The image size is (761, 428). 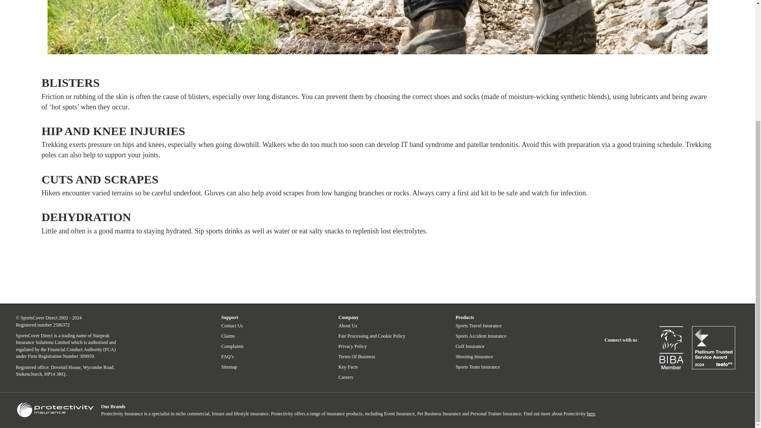 What do you see at coordinates (348, 367) in the screenshot?
I see `Key Facts` at bounding box center [348, 367].